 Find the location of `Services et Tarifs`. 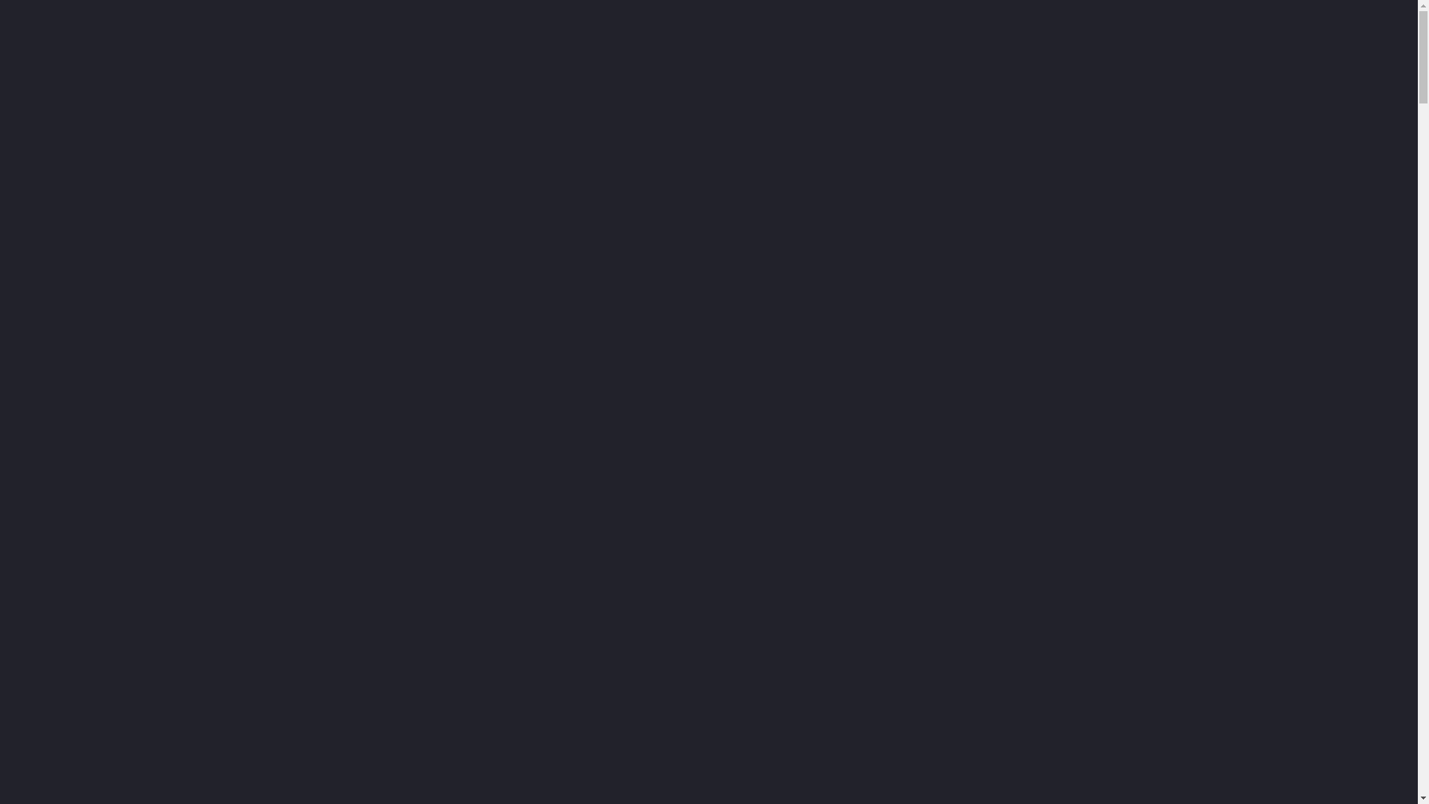

Services et Tarifs is located at coordinates (640, 179).